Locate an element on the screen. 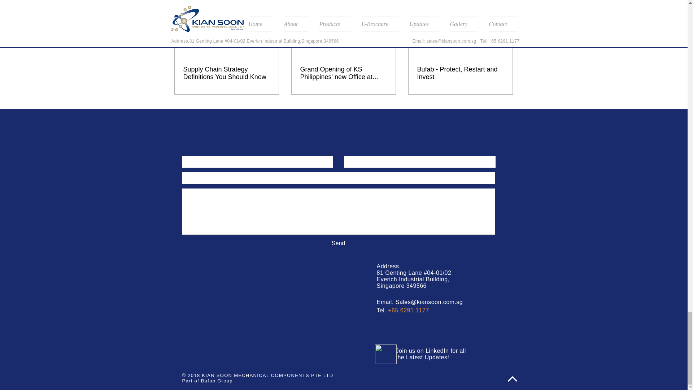 This screenshot has height=390, width=693. Send is located at coordinates (338, 243).